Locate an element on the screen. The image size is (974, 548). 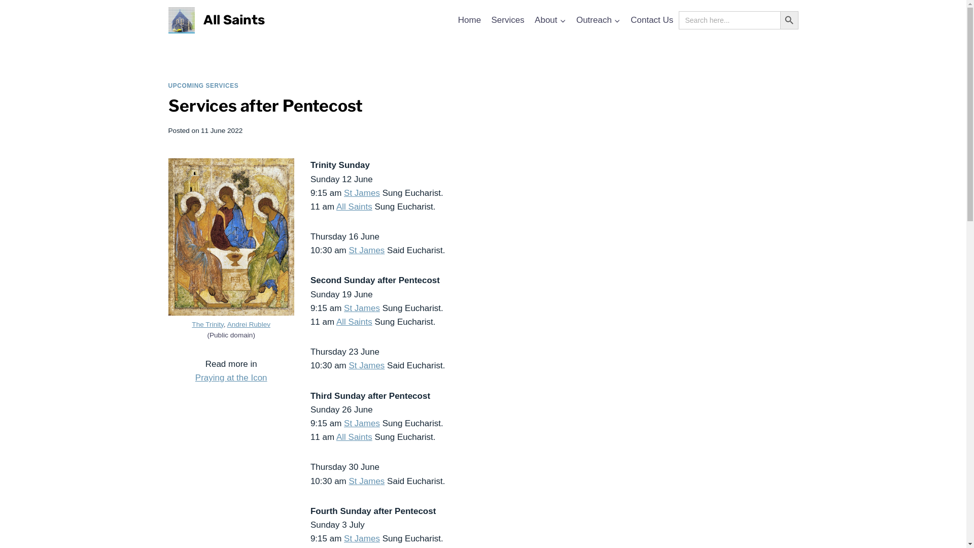
All Saints is located at coordinates (354, 437).